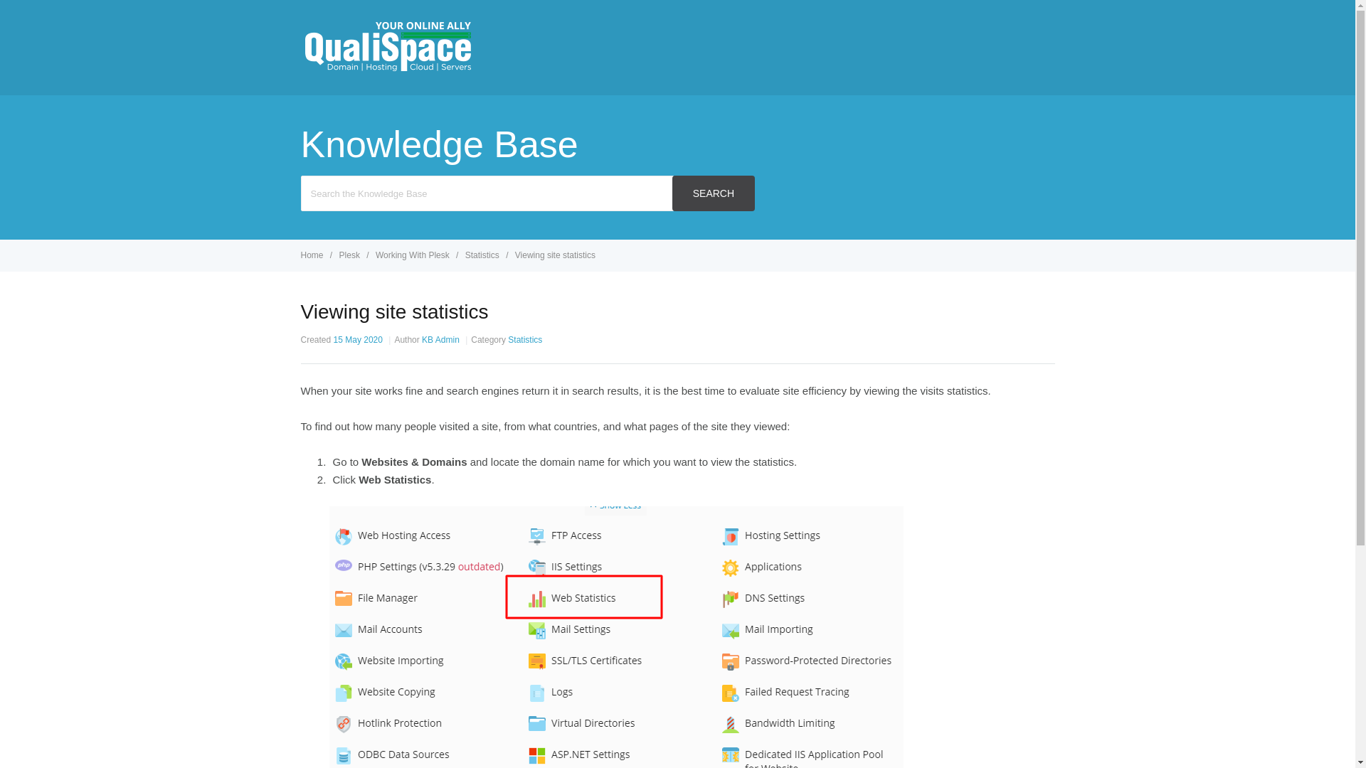 Image resolution: width=1366 pixels, height=768 pixels. What do you see at coordinates (357, 339) in the screenshot?
I see `15 May 2020` at bounding box center [357, 339].